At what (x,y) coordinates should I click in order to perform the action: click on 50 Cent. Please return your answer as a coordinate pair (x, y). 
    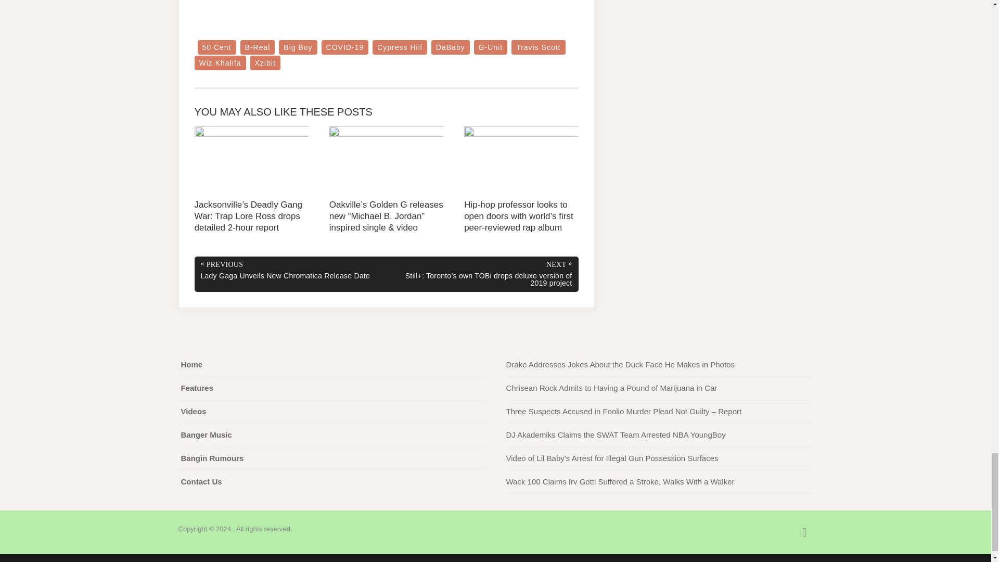
    Looking at the image, I should click on (216, 47).